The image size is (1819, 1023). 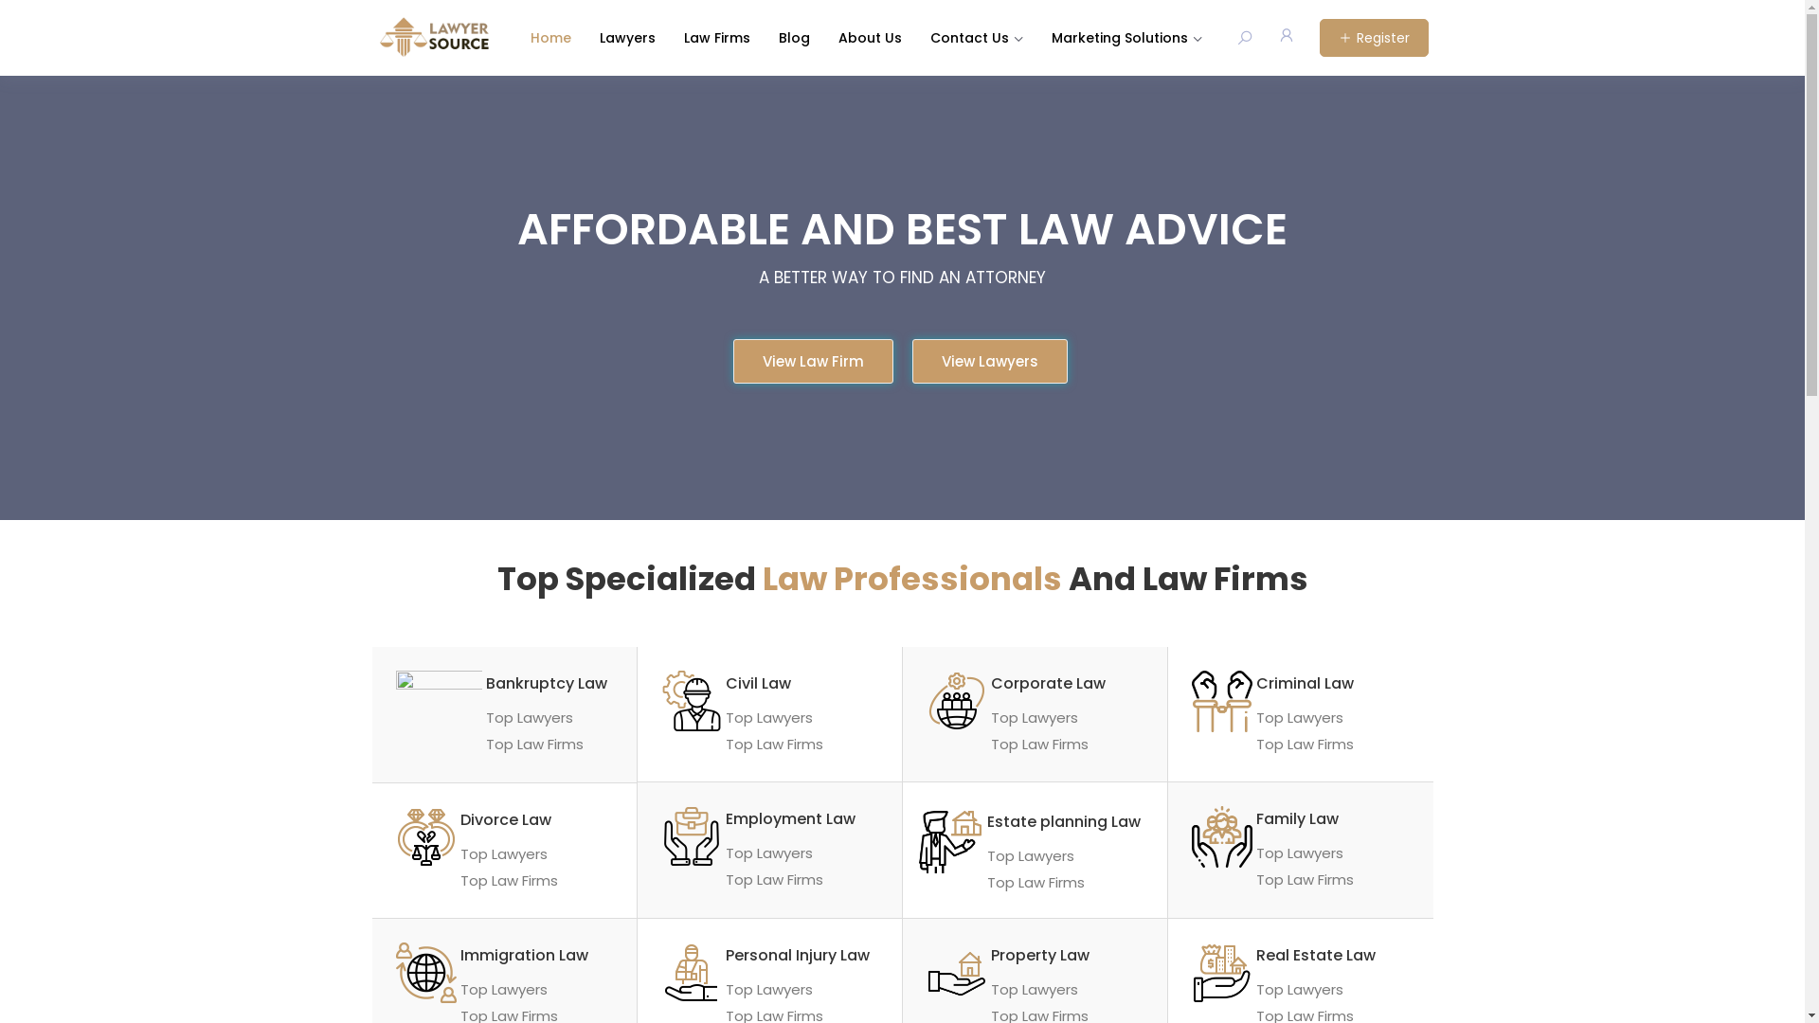 I want to click on Civil Law, so click(x=758, y=684).